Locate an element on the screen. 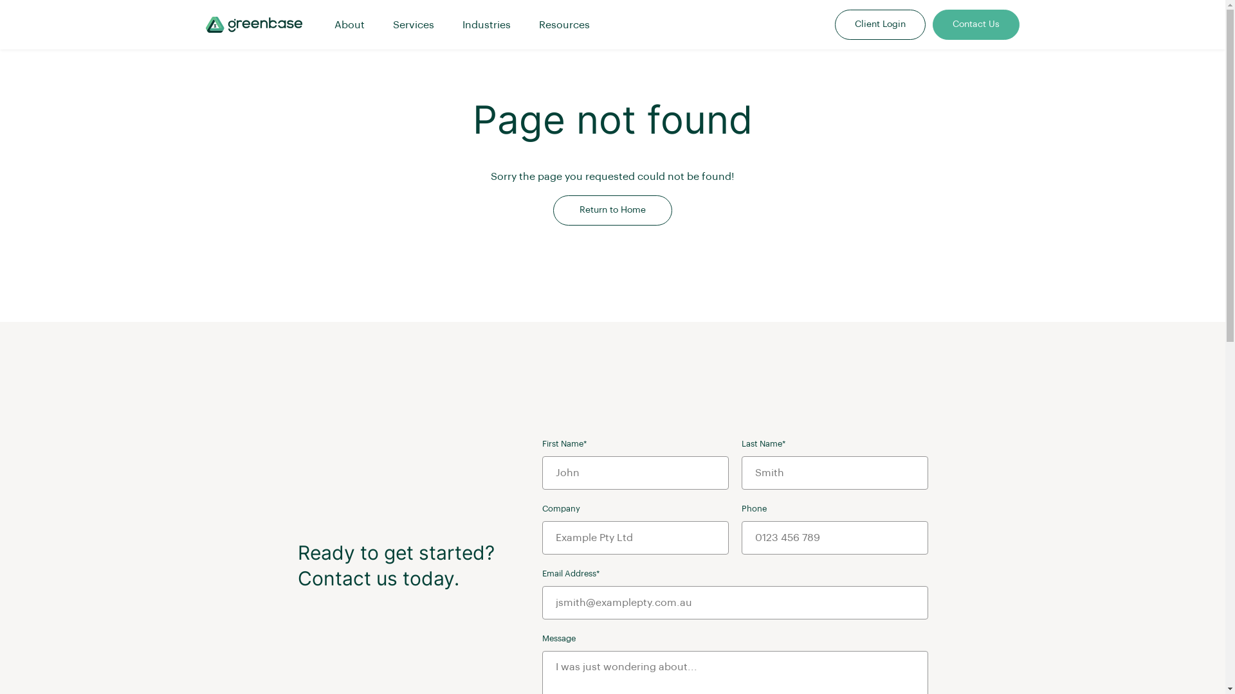 Image resolution: width=1235 pixels, height=694 pixels. Industries is located at coordinates (486, 25).